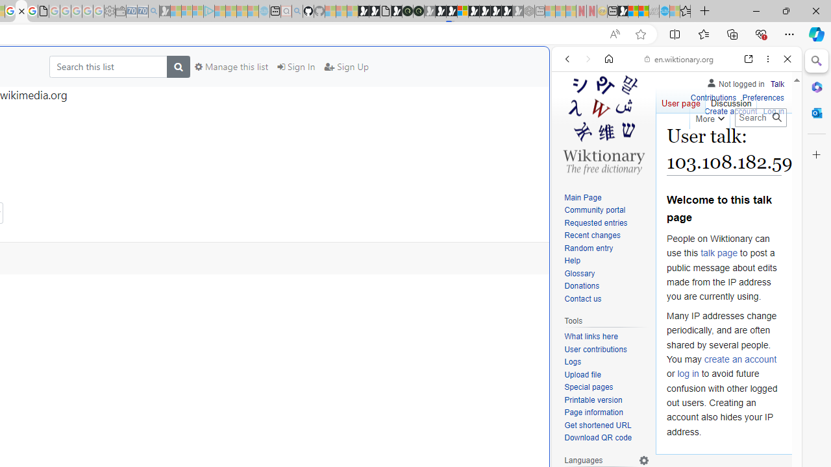 This screenshot has width=831, height=467. I want to click on Printable version, so click(593, 400).